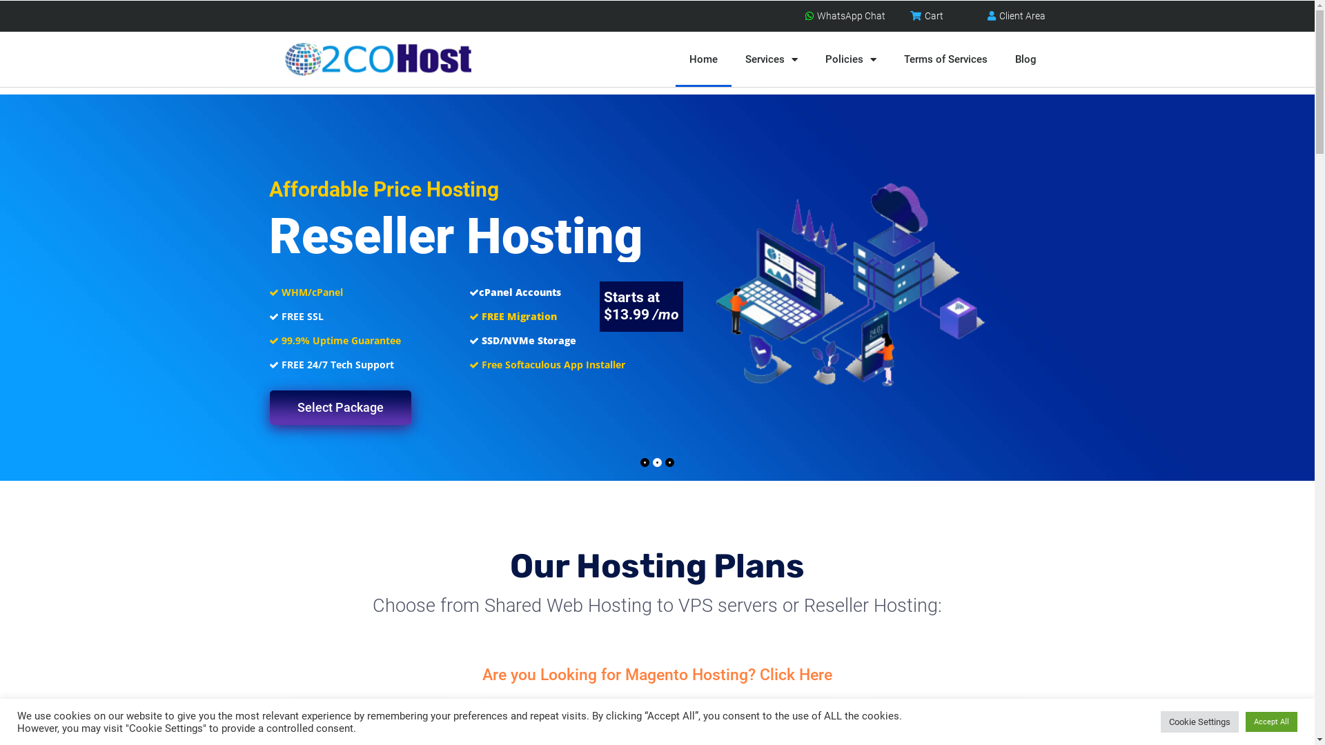 The image size is (1325, 745). I want to click on Home, so click(704, 59).